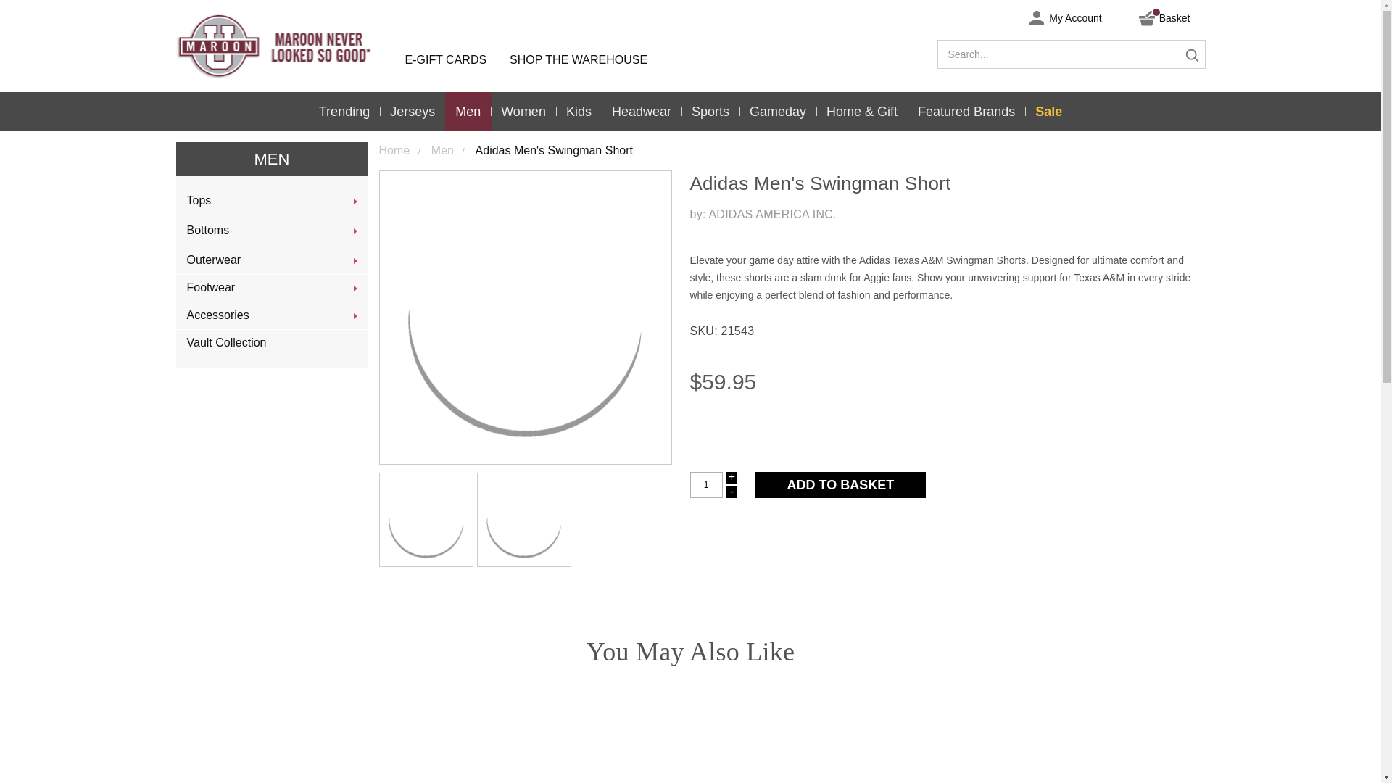 The width and height of the screenshot is (1392, 783). What do you see at coordinates (445, 59) in the screenshot?
I see `E-GIFT CARDS` at bounding box center [445, 59].